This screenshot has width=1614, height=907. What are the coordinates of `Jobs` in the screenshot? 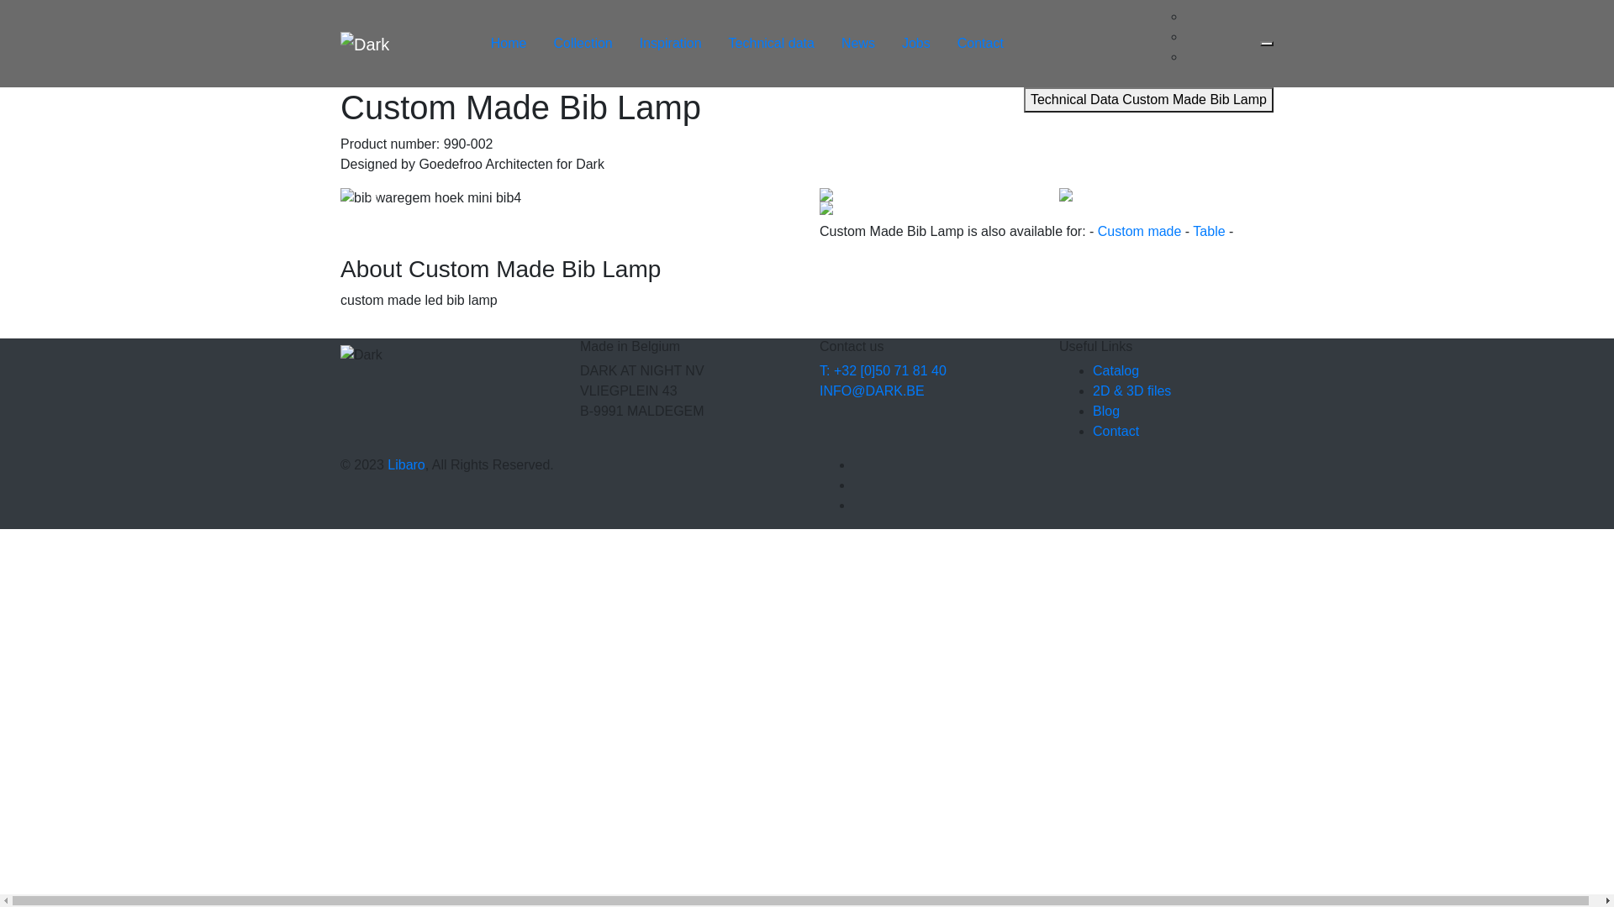 It's located at (916, 44).